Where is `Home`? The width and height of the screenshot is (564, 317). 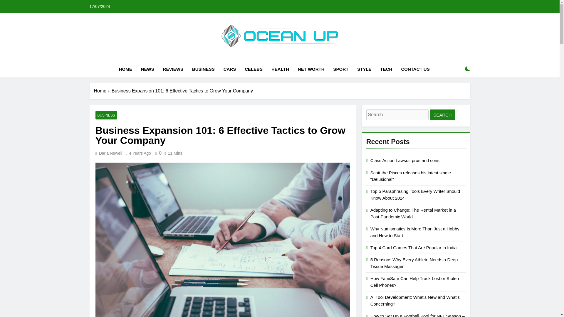
Home is located at coordinates (103, 91).